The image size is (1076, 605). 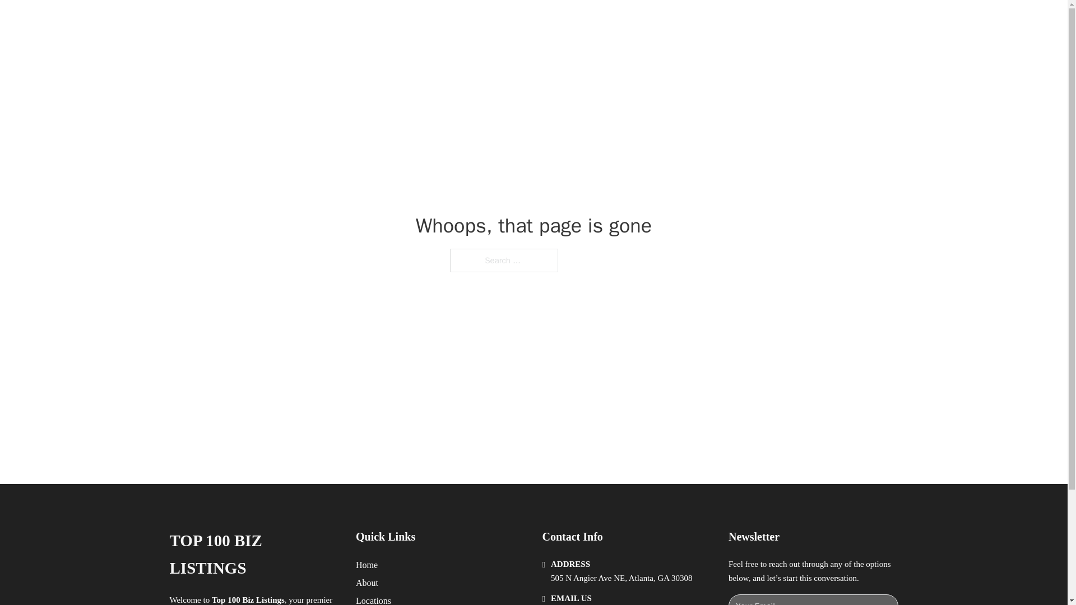 I want to click on Locations, so click(x=373, y=599).